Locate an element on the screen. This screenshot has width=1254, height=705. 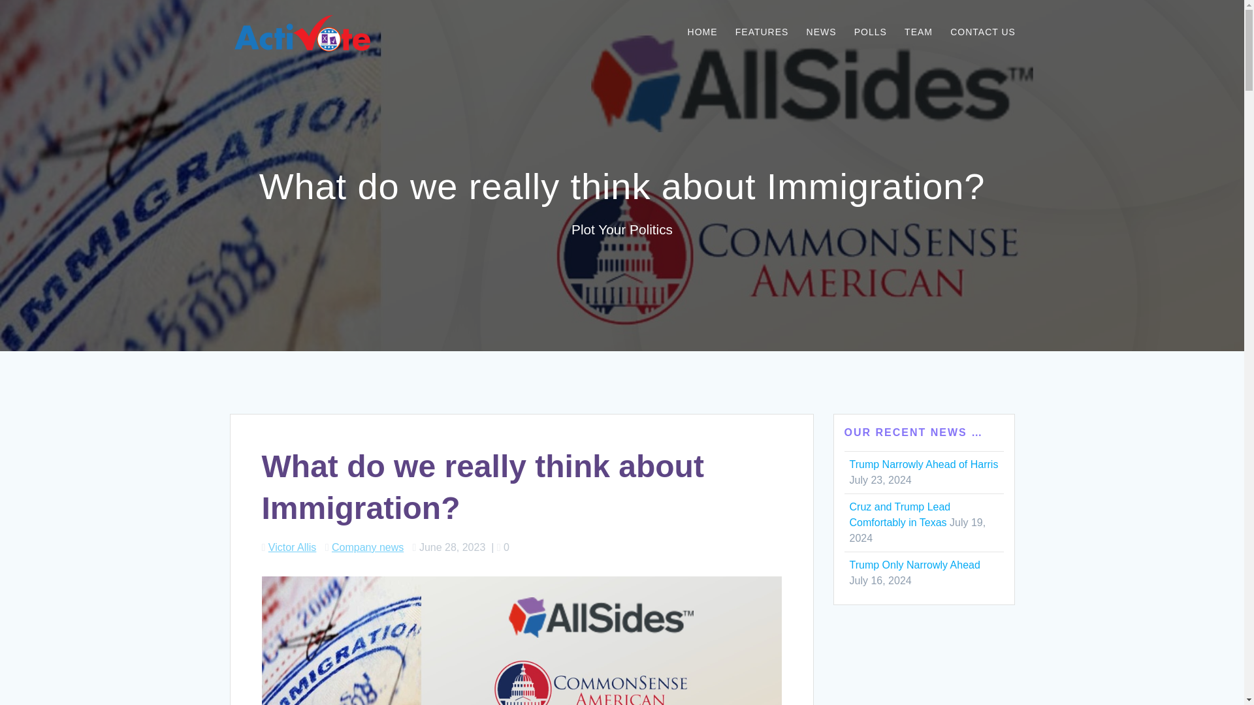
POLLS is located at coordinates (870, 33).